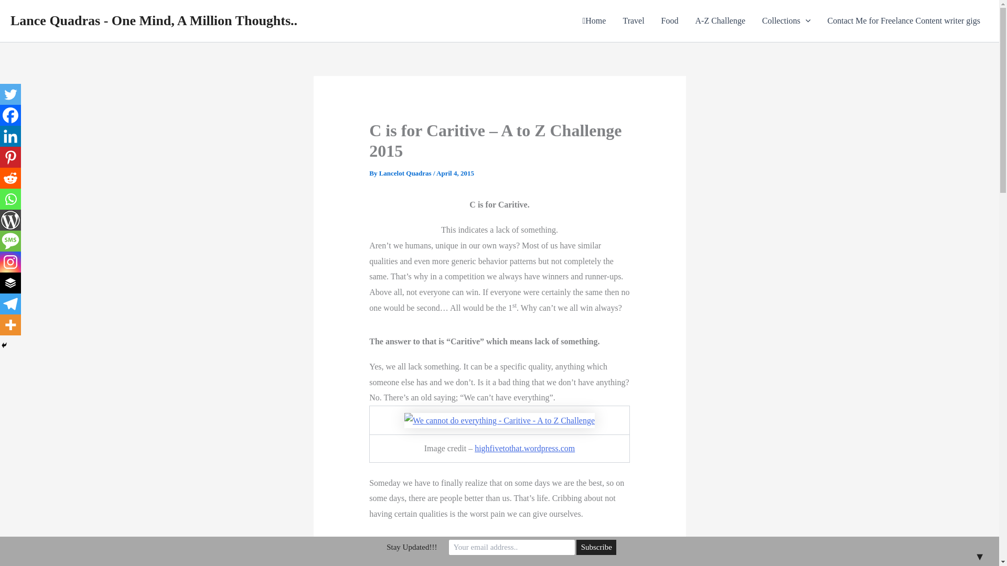 The height and width of the screenshot is (566, 1007). I want to click on Lancelot Quadras, so click(406, 173).